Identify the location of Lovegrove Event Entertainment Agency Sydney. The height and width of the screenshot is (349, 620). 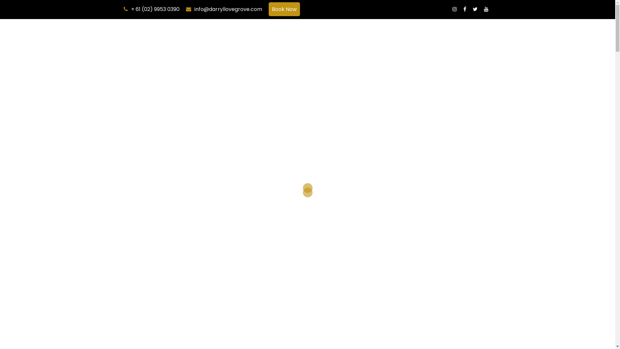
(169, 35).